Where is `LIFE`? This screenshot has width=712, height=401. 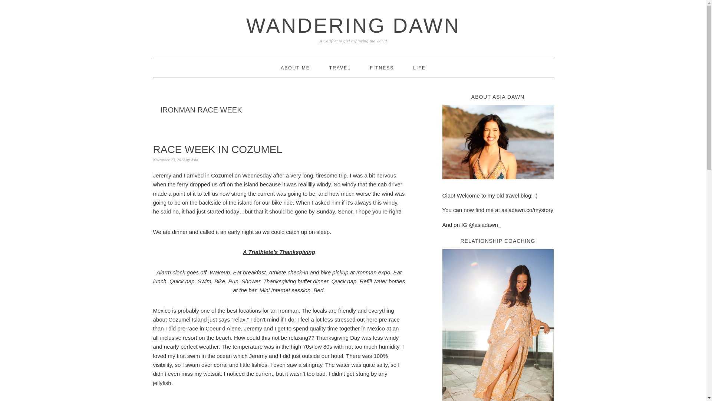
LIFE is located at coordinates (419, 68).